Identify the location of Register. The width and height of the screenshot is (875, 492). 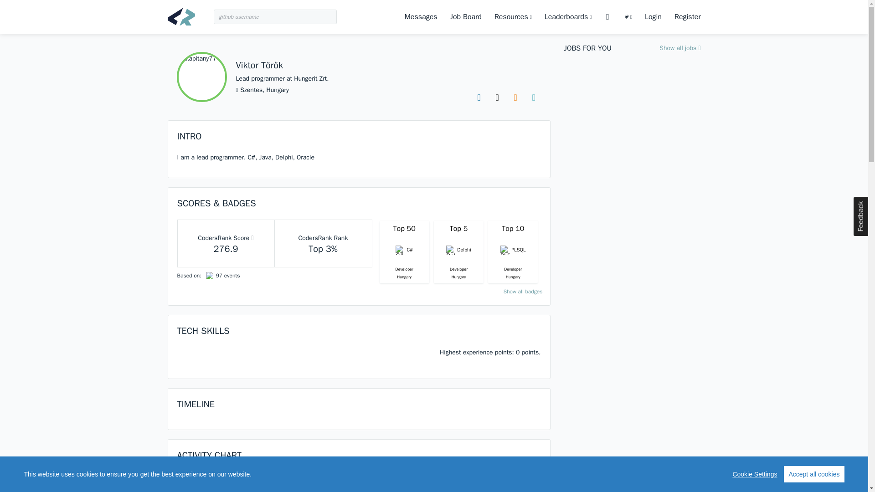
(687, 16).